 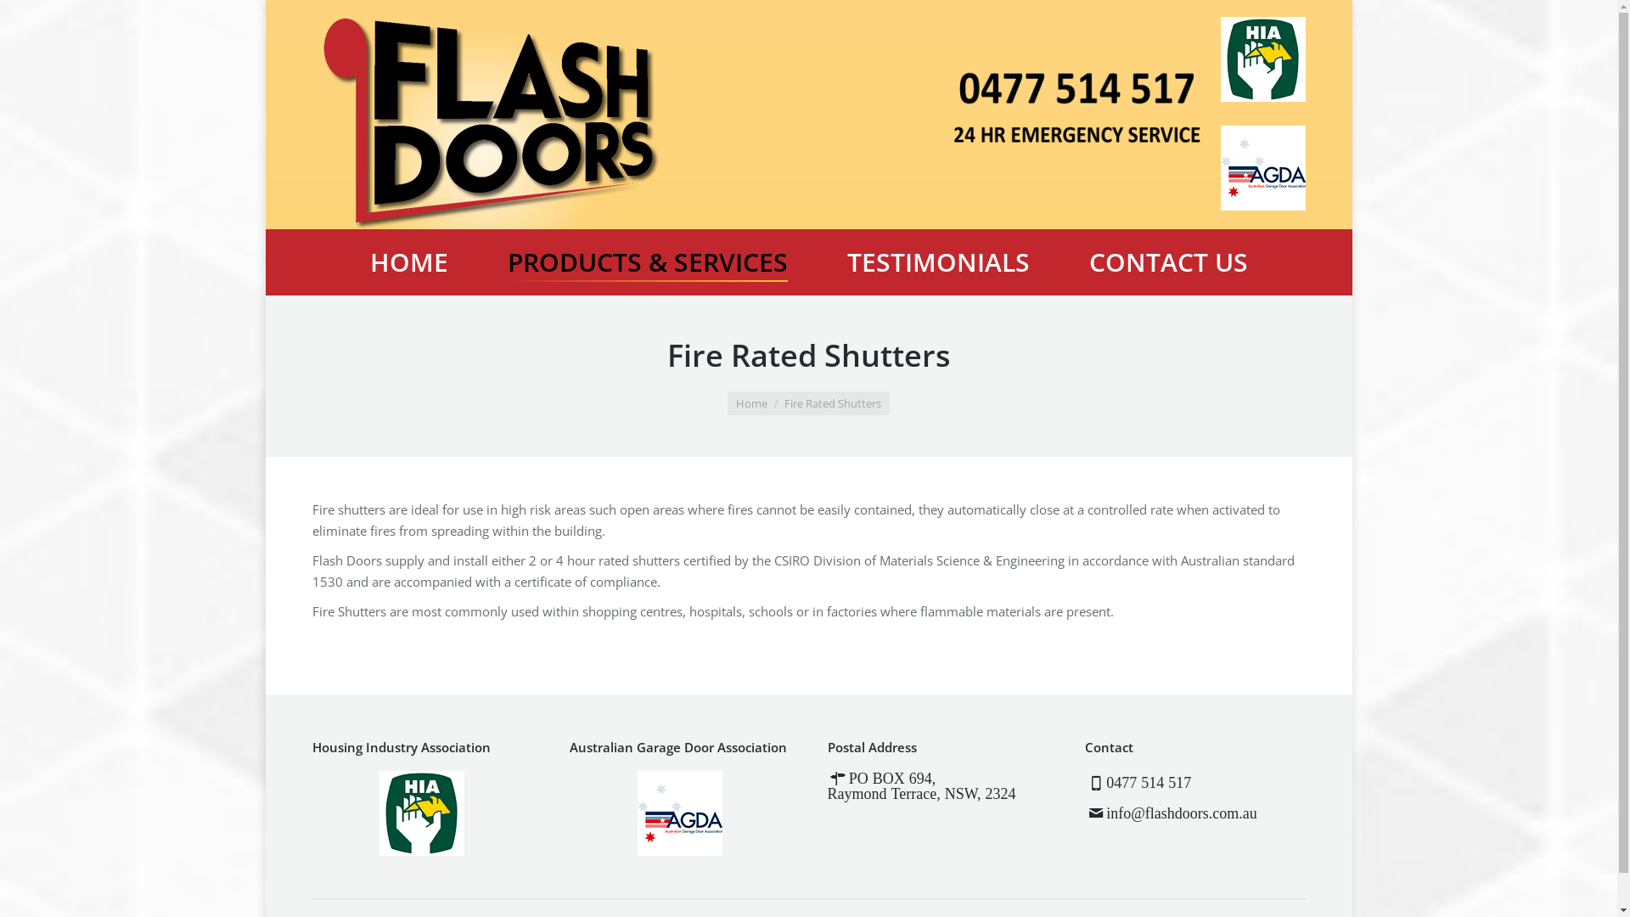 I want to click on TESTIMONIALS, so click(x=937, y=262).